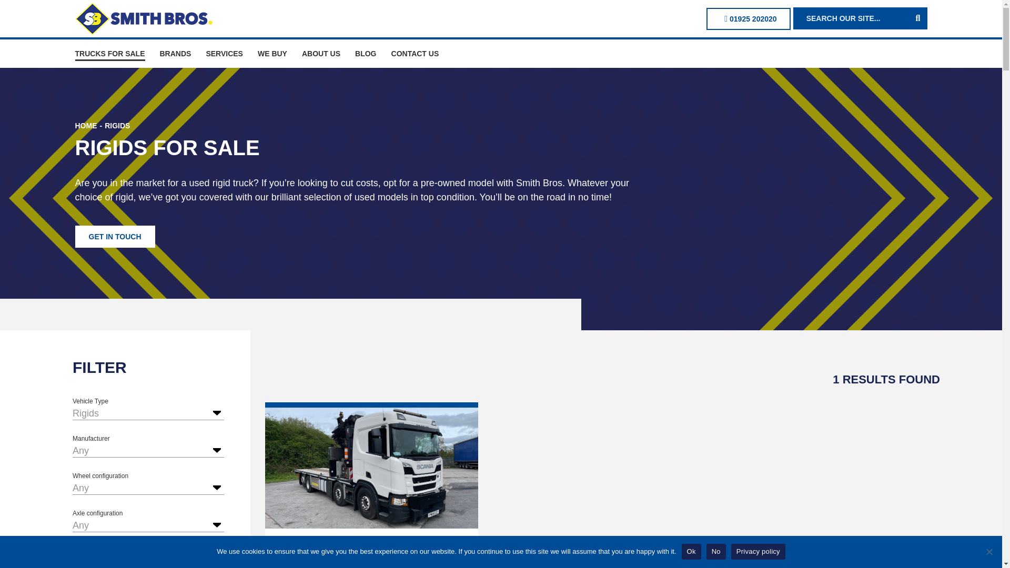 The height and width of the screenshot is (568, 1010). Describe the element at coordinates (176, 53) in the screenshot. I see `BRANDS` at that location.